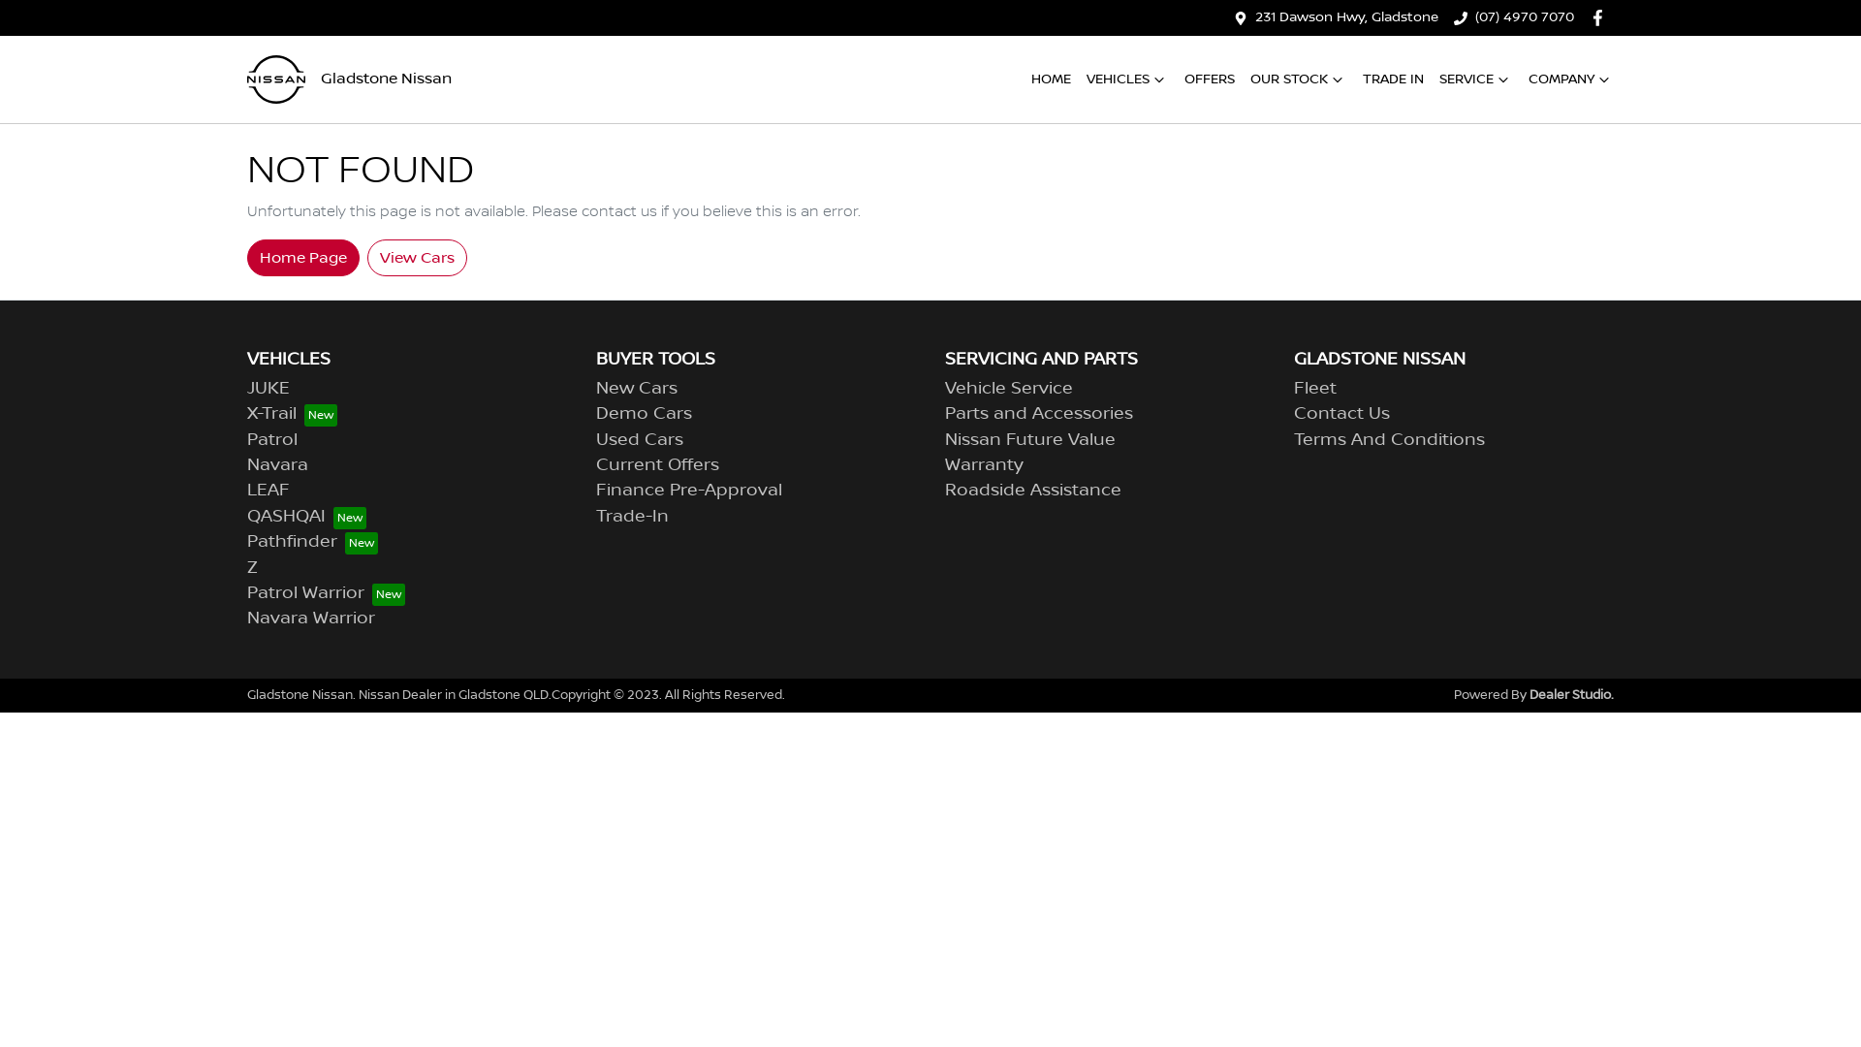 The height and width of the screenshot is (1047, 1861). What do you see at coordinates (640, 440) in the screenshot?
I see `Used Cars` at bounding box center [640, 440].